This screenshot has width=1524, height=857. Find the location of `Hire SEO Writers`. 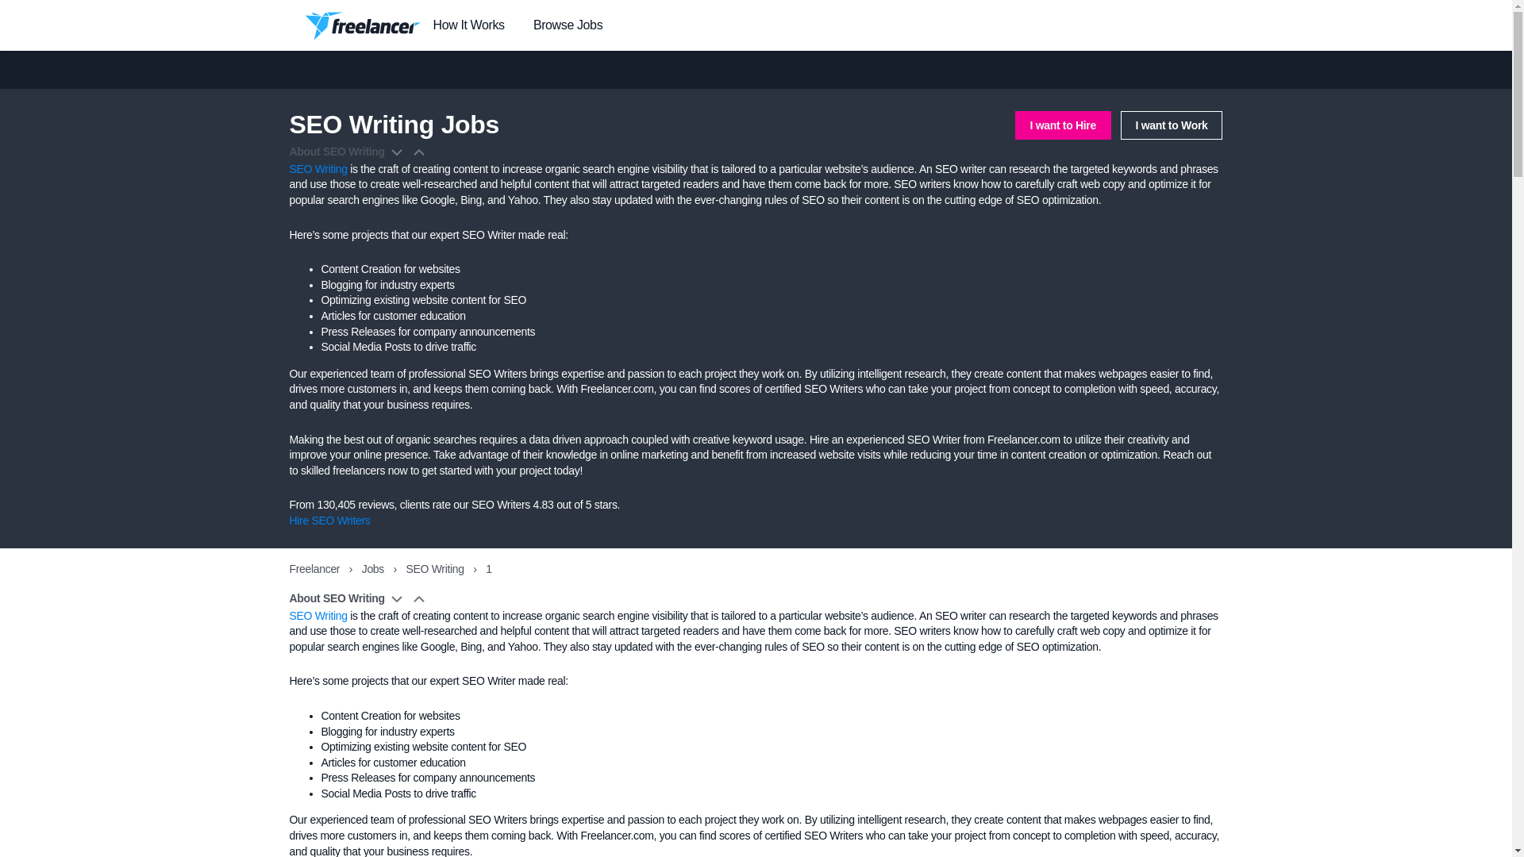

Hire SEO Writers is located at coordinates (329, 521).